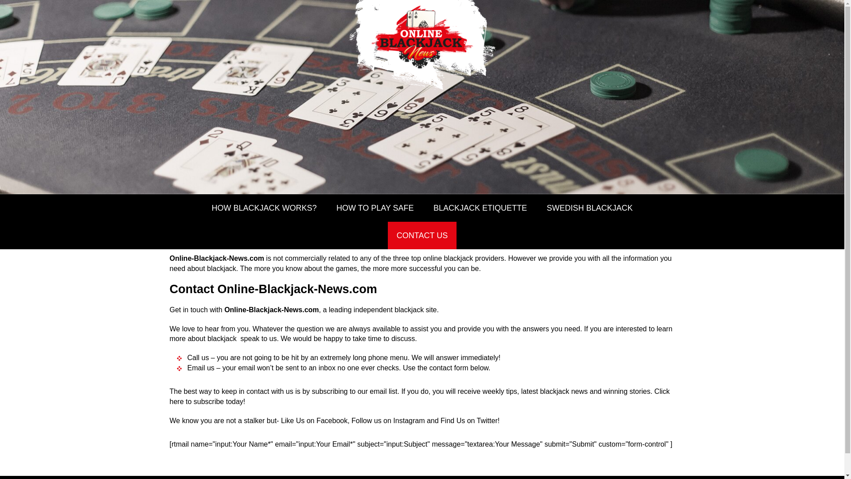  What do you see at coordinates (263, 208) in the screenshot?
I see `How Blackjack Works?` at bounding box center [263, 208].